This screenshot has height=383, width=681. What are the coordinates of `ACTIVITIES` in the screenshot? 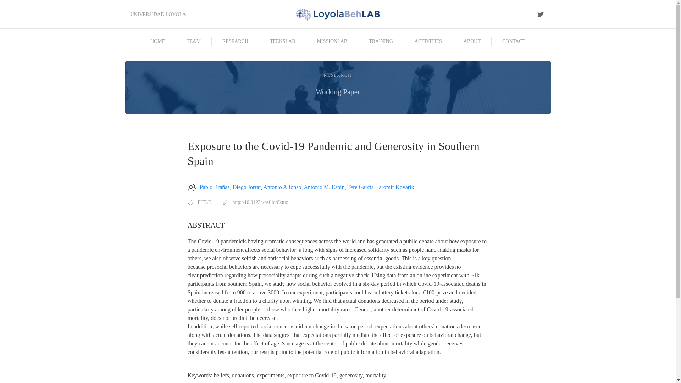 It's located at (514, 41).